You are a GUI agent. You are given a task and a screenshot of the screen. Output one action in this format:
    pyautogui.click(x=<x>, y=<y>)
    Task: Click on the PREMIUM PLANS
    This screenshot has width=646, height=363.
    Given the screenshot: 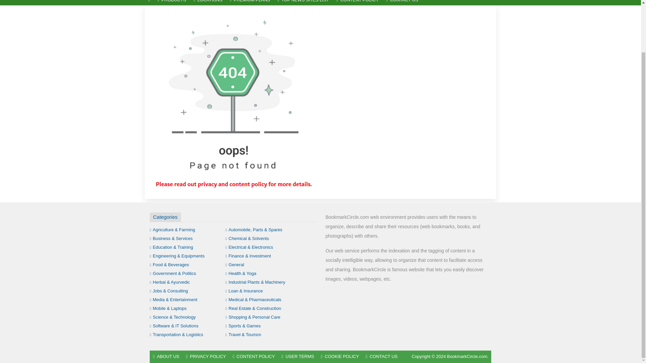 What is the action you would take?
    pyautogui.click(x=250, y=3)
    